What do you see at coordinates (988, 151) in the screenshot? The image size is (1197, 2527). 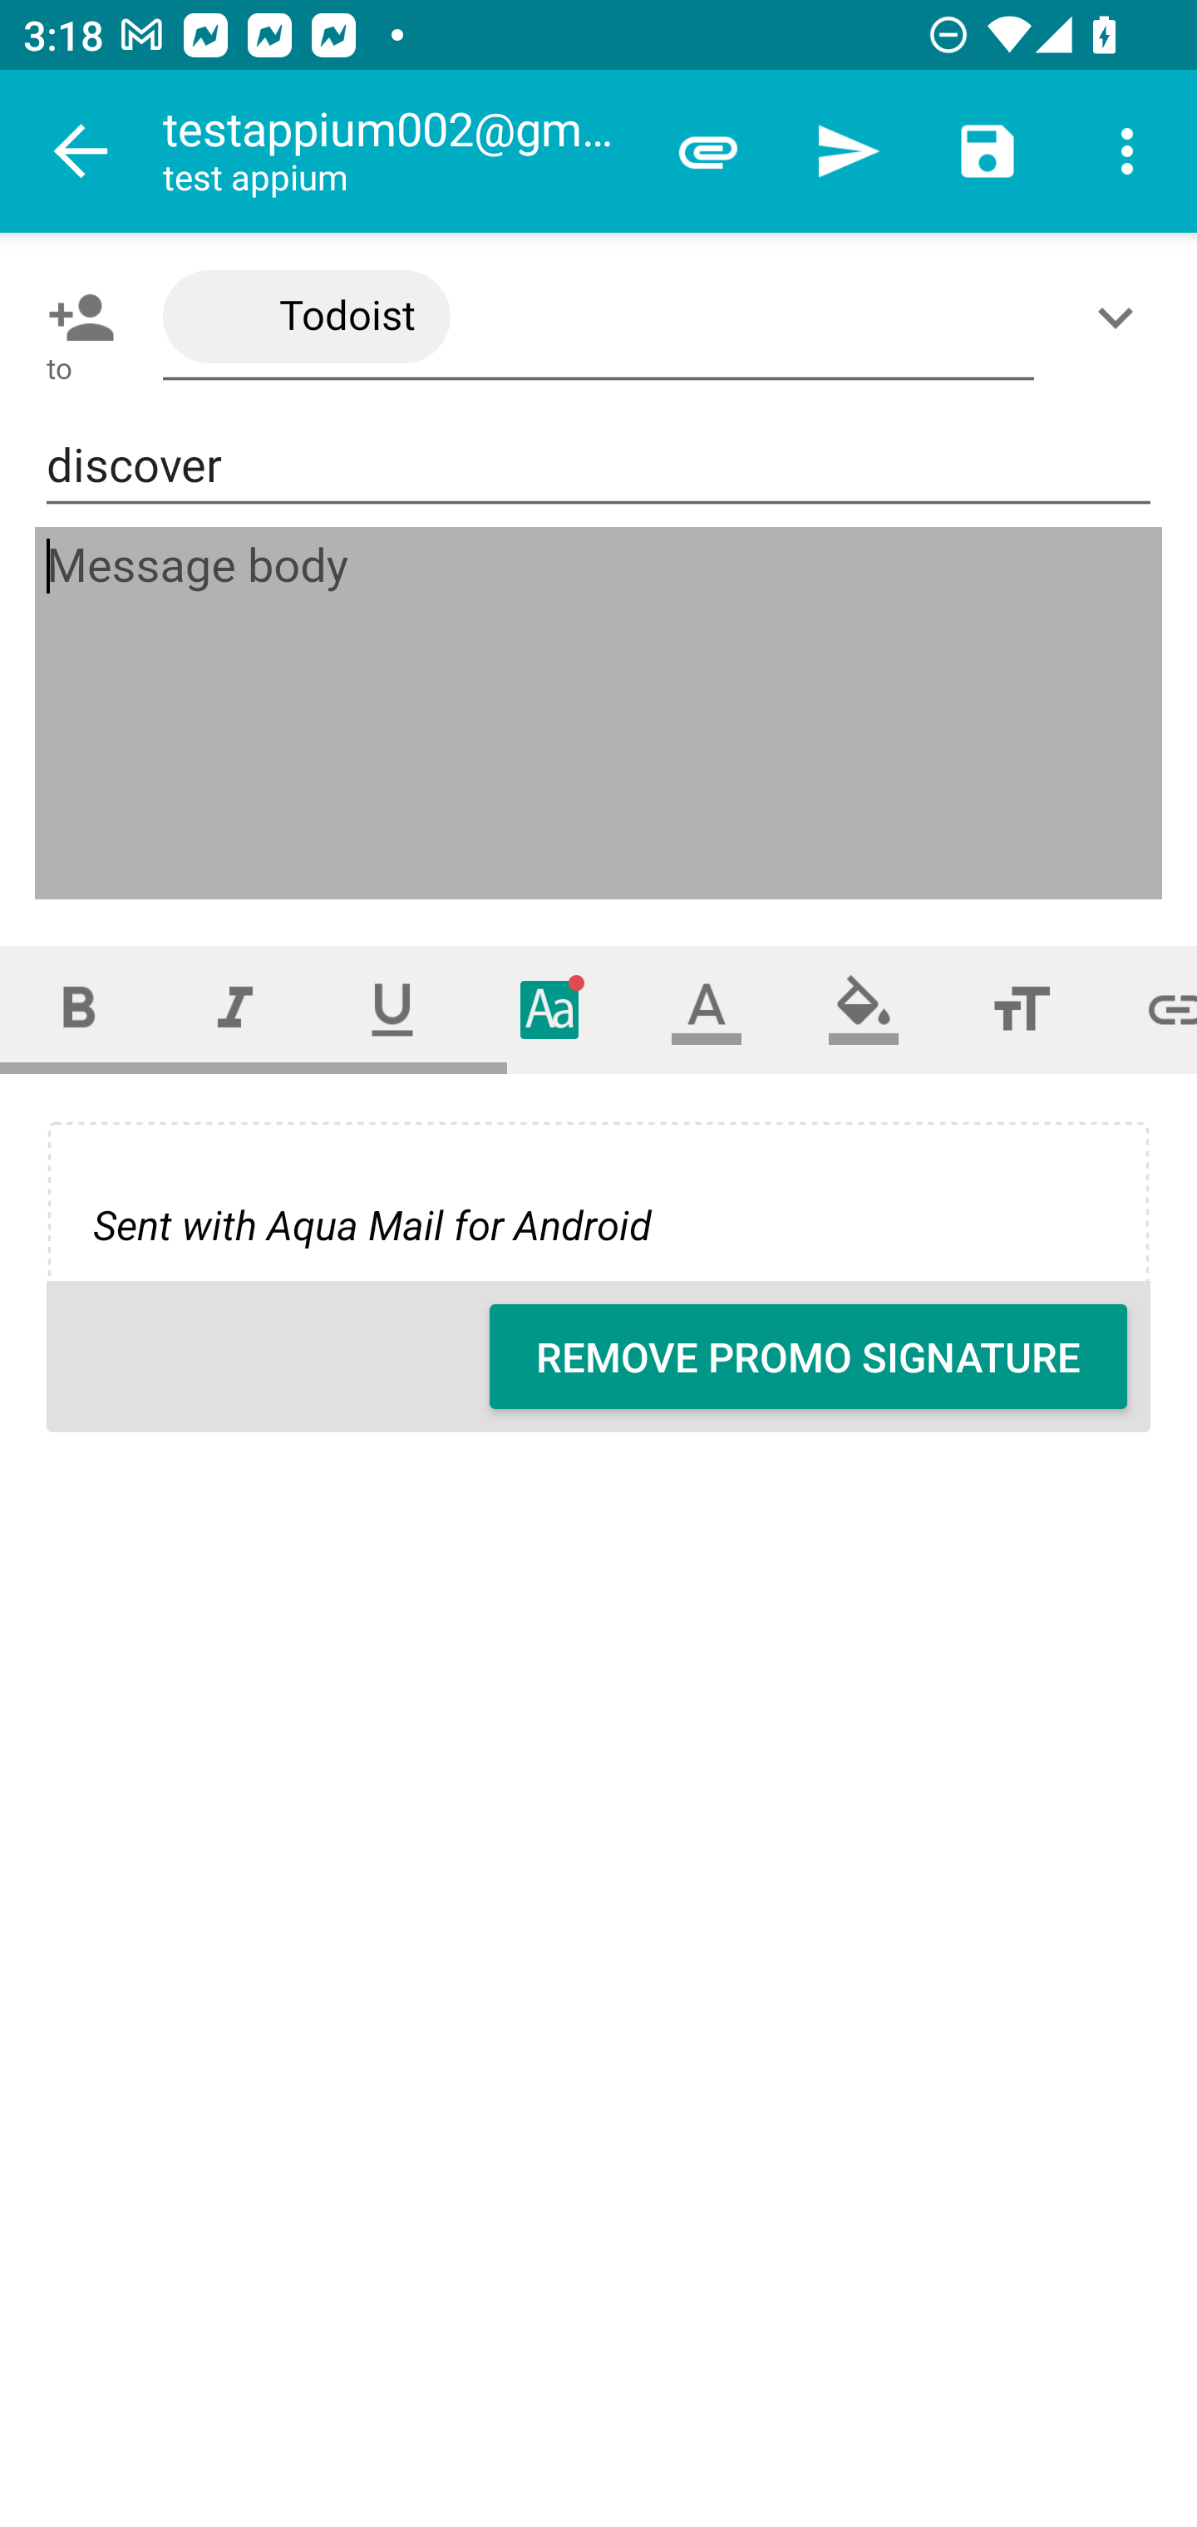 I see `Save` at bounding box center [988, 151].